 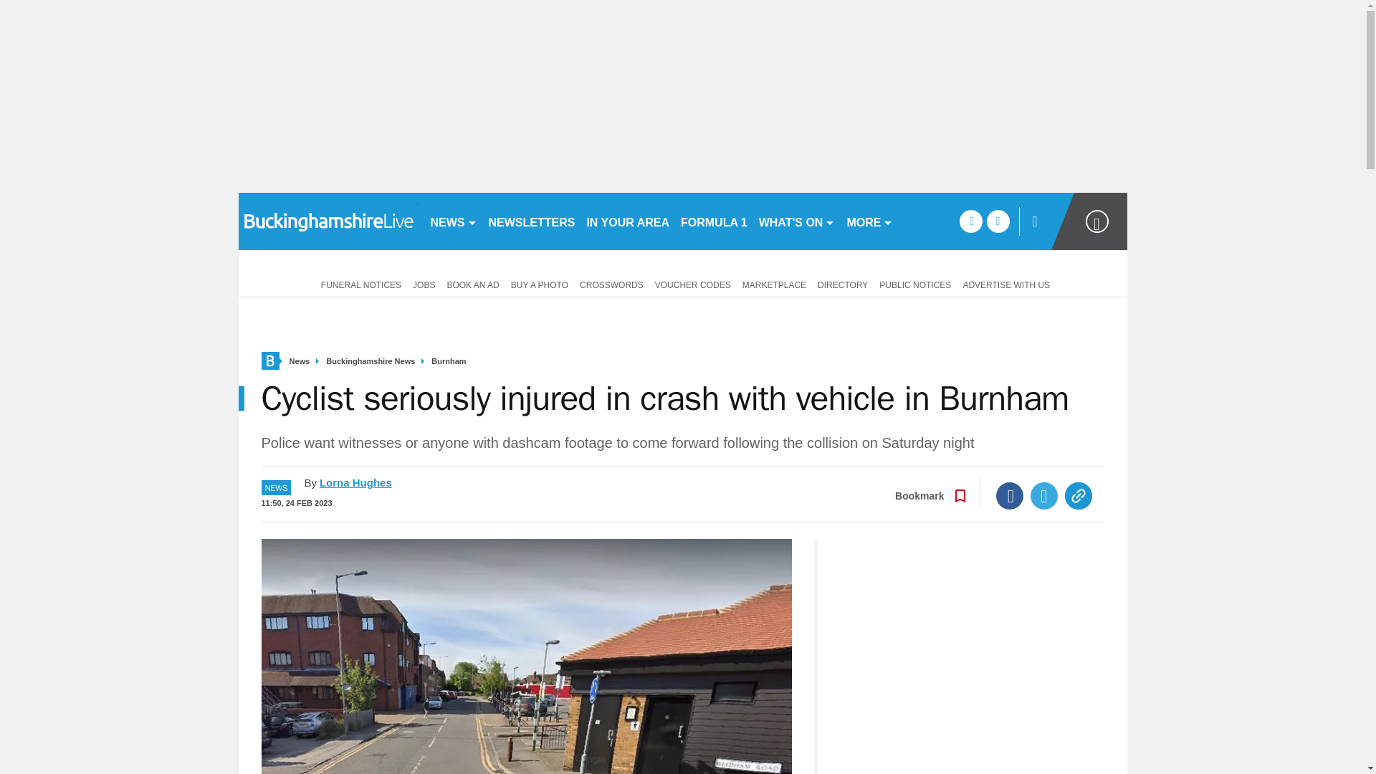 I want to click on VOUCHER CODES, so click(x=692, y=284).